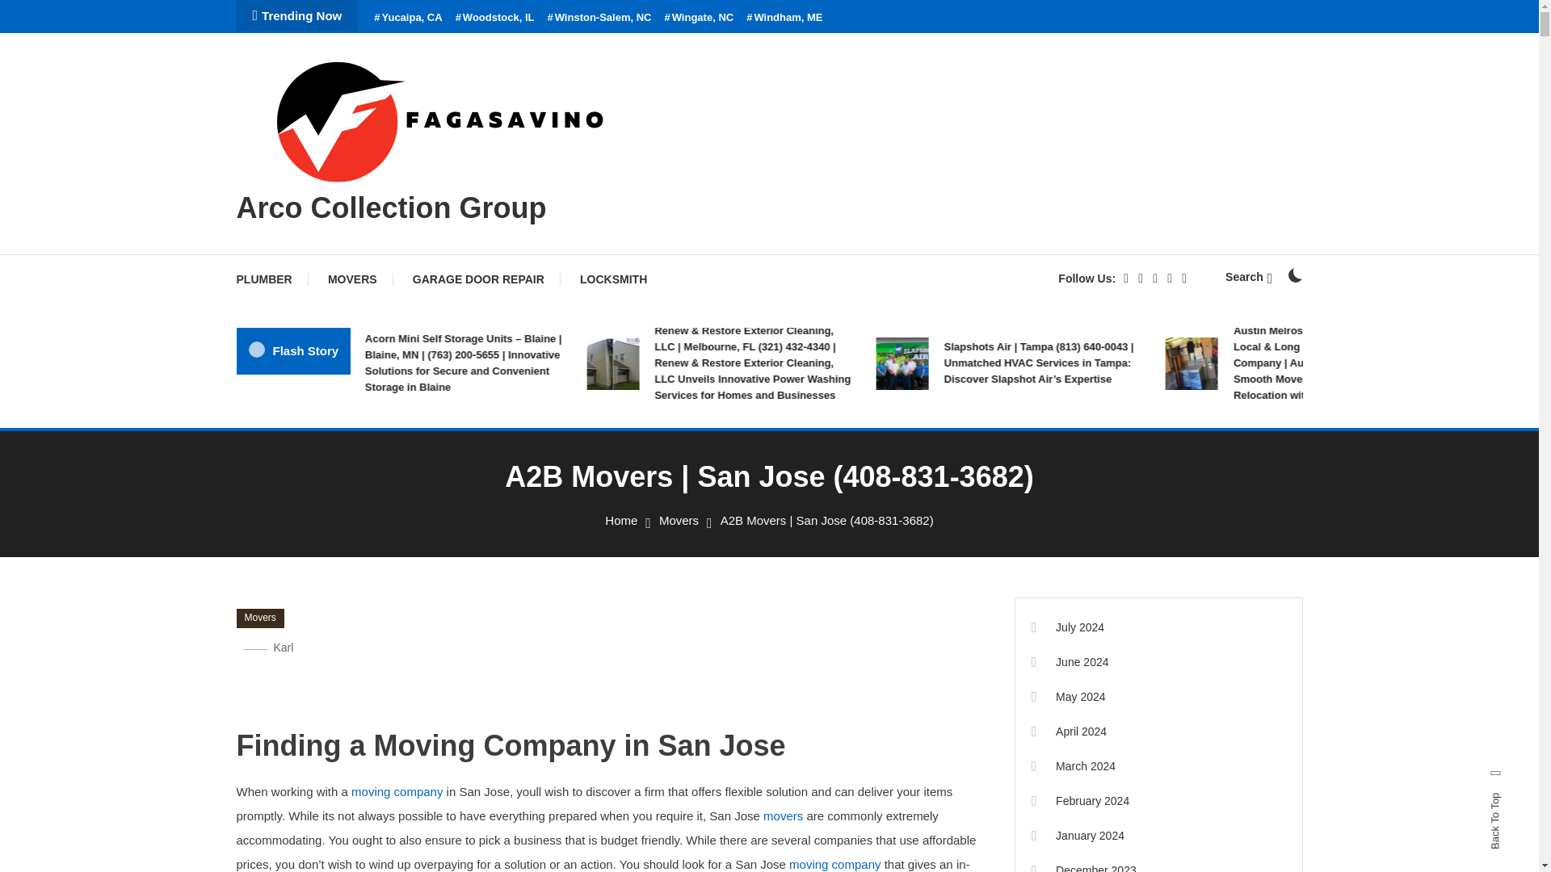  Describe the element at coordinates (599, 18) in the screenshot. I see `Winston-Salem, NC` at that location.